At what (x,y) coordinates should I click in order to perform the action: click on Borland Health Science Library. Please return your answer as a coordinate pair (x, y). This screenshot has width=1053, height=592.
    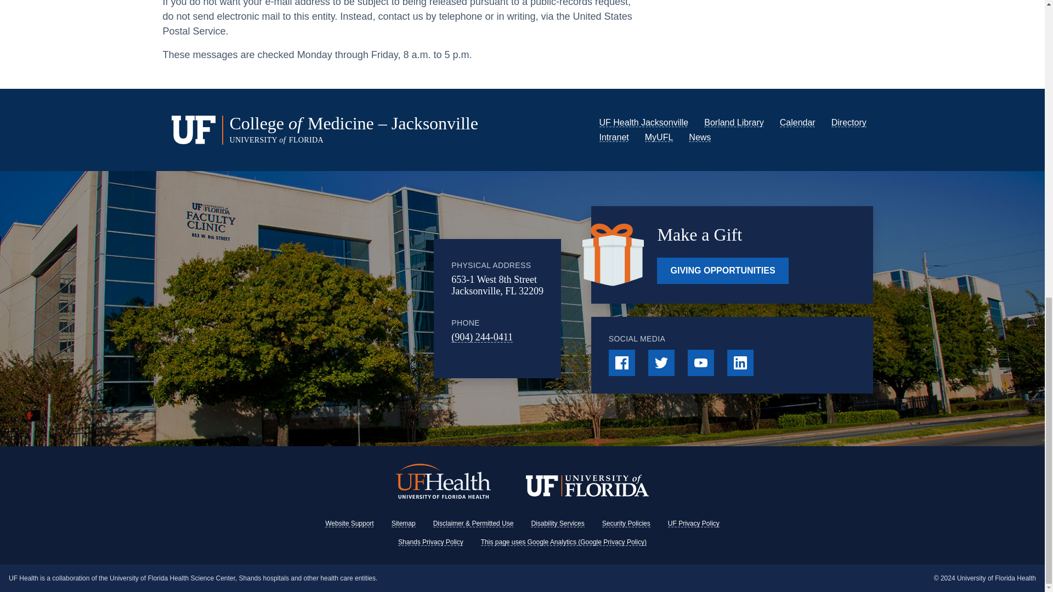
    Looking at the image, I should click on (734, 122).